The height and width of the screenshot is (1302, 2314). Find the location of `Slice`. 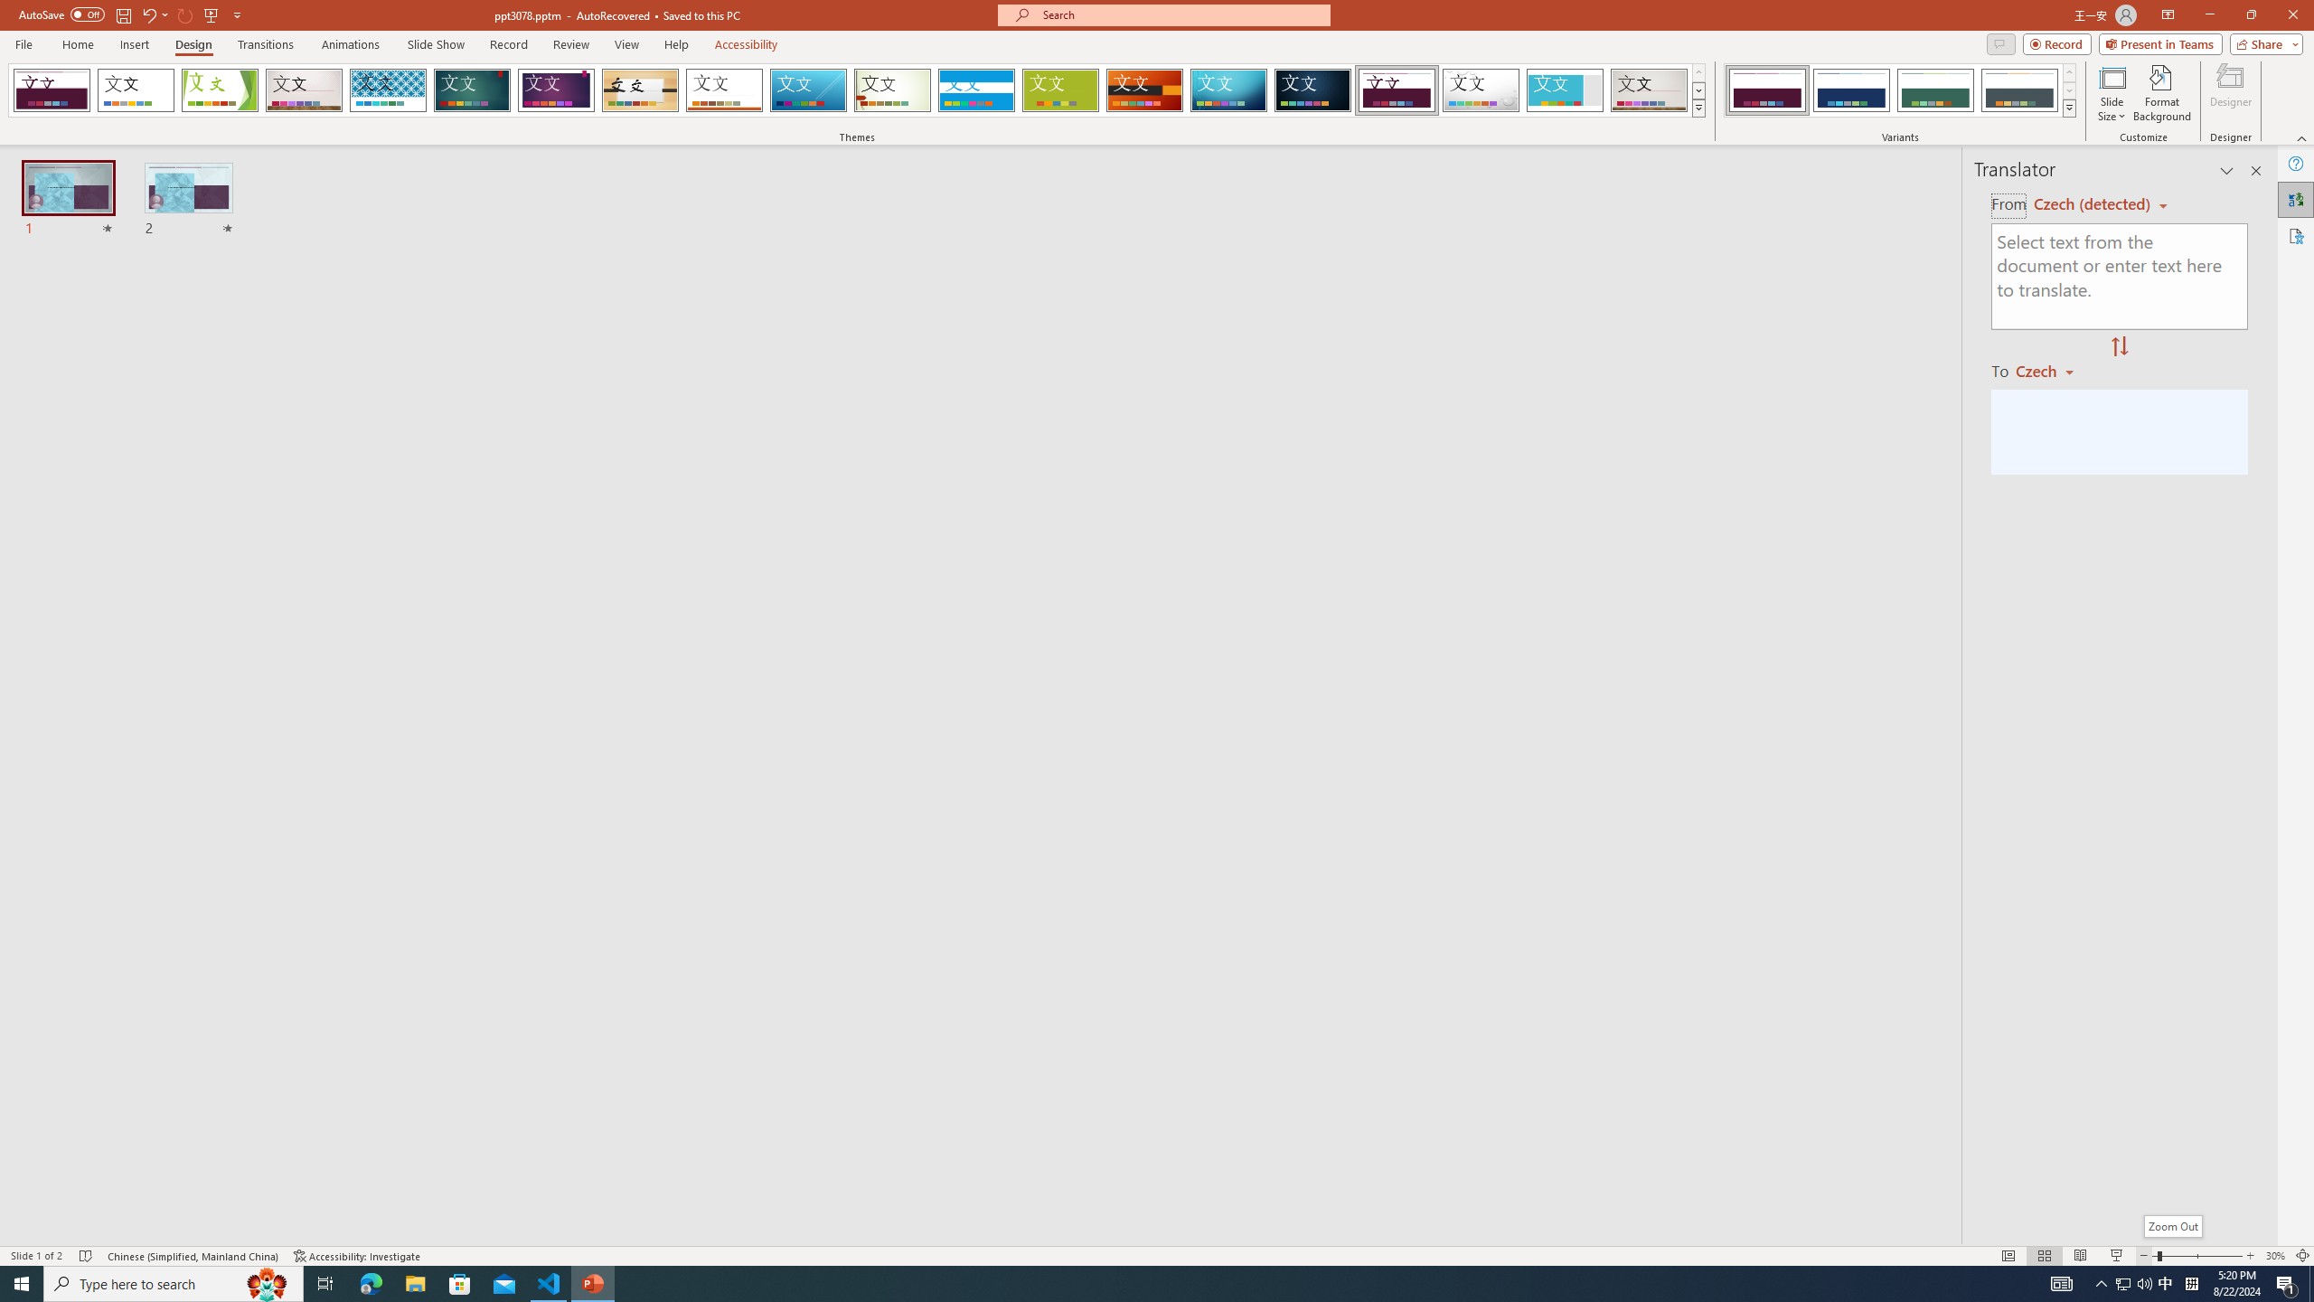

Slice is located at coordinates (808, 90).